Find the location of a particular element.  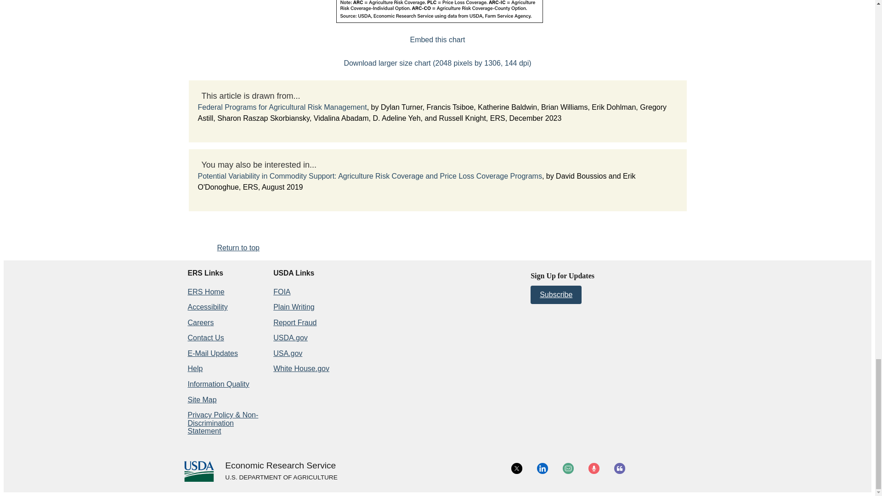

Blog Icon is located at coordinates (619, 468).